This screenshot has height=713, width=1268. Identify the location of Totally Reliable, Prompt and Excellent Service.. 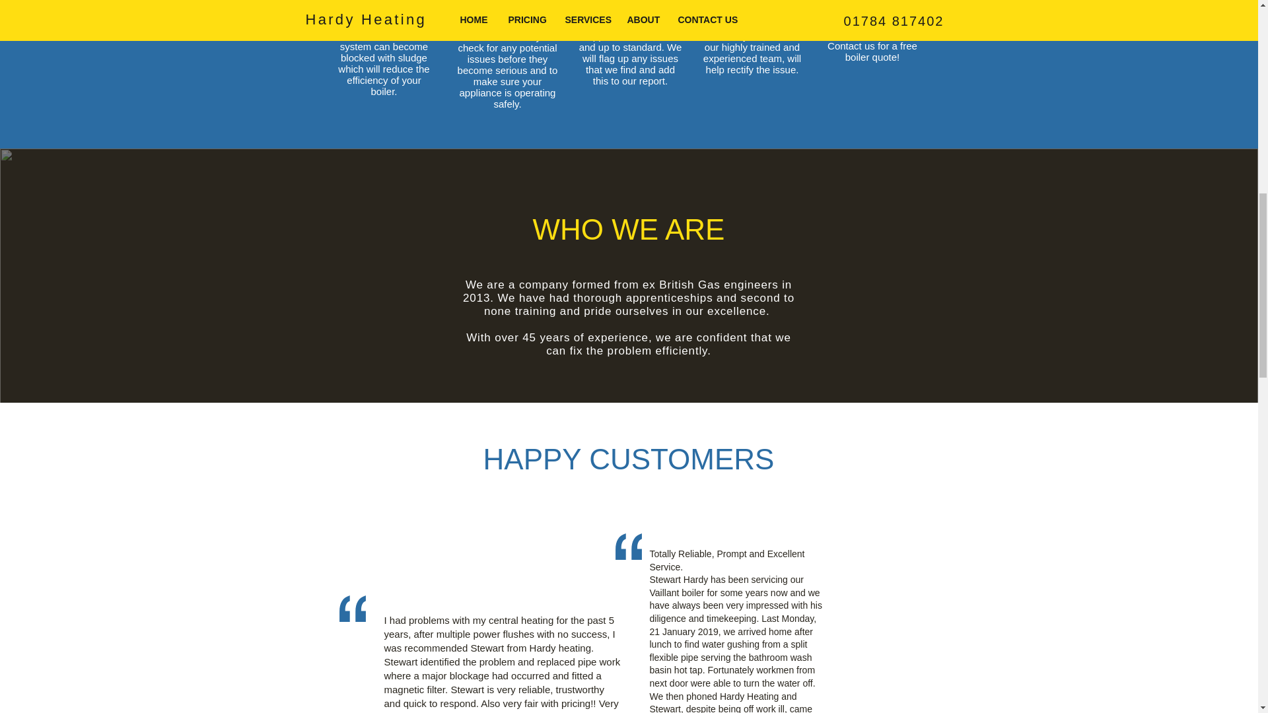
(727, 560).